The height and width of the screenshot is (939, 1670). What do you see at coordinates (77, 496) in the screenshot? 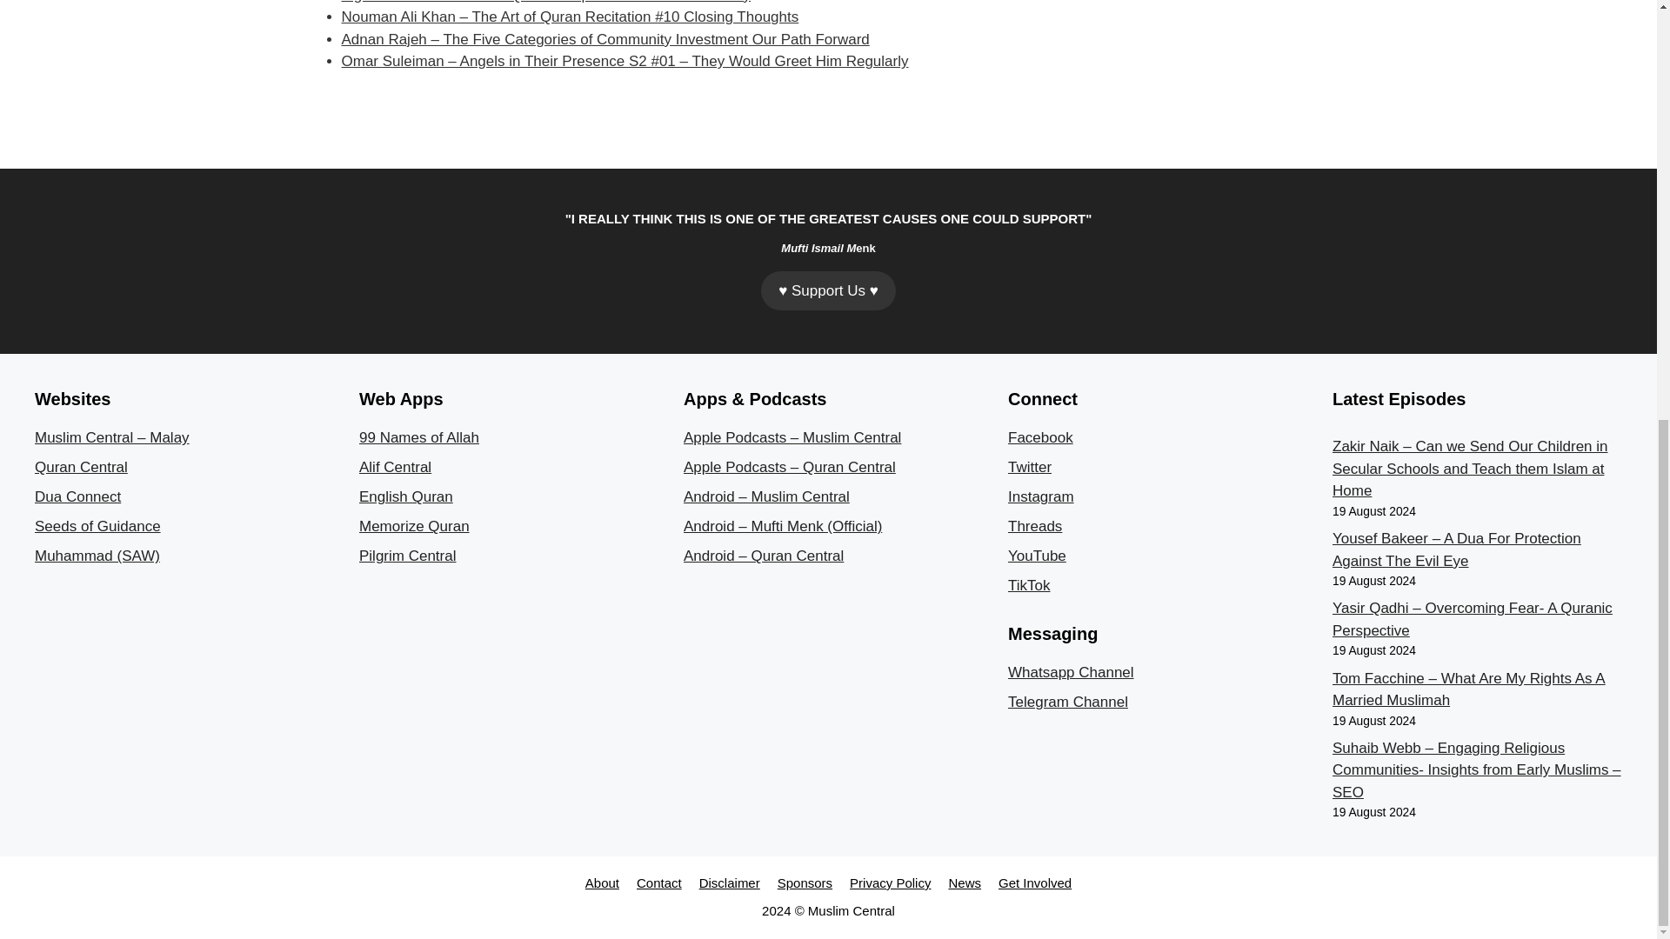
I see `Dua Connect` at bounding box center [77, 496].